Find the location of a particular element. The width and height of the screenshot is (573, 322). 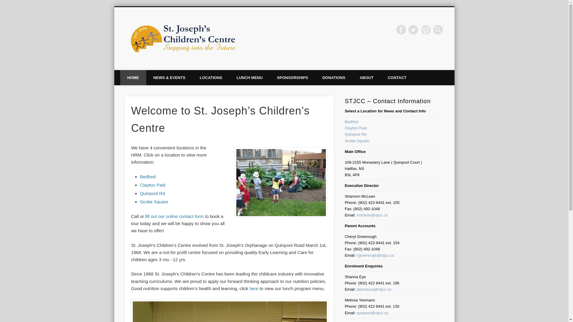

LUNCH MENU is located at coordinates (249, 78).